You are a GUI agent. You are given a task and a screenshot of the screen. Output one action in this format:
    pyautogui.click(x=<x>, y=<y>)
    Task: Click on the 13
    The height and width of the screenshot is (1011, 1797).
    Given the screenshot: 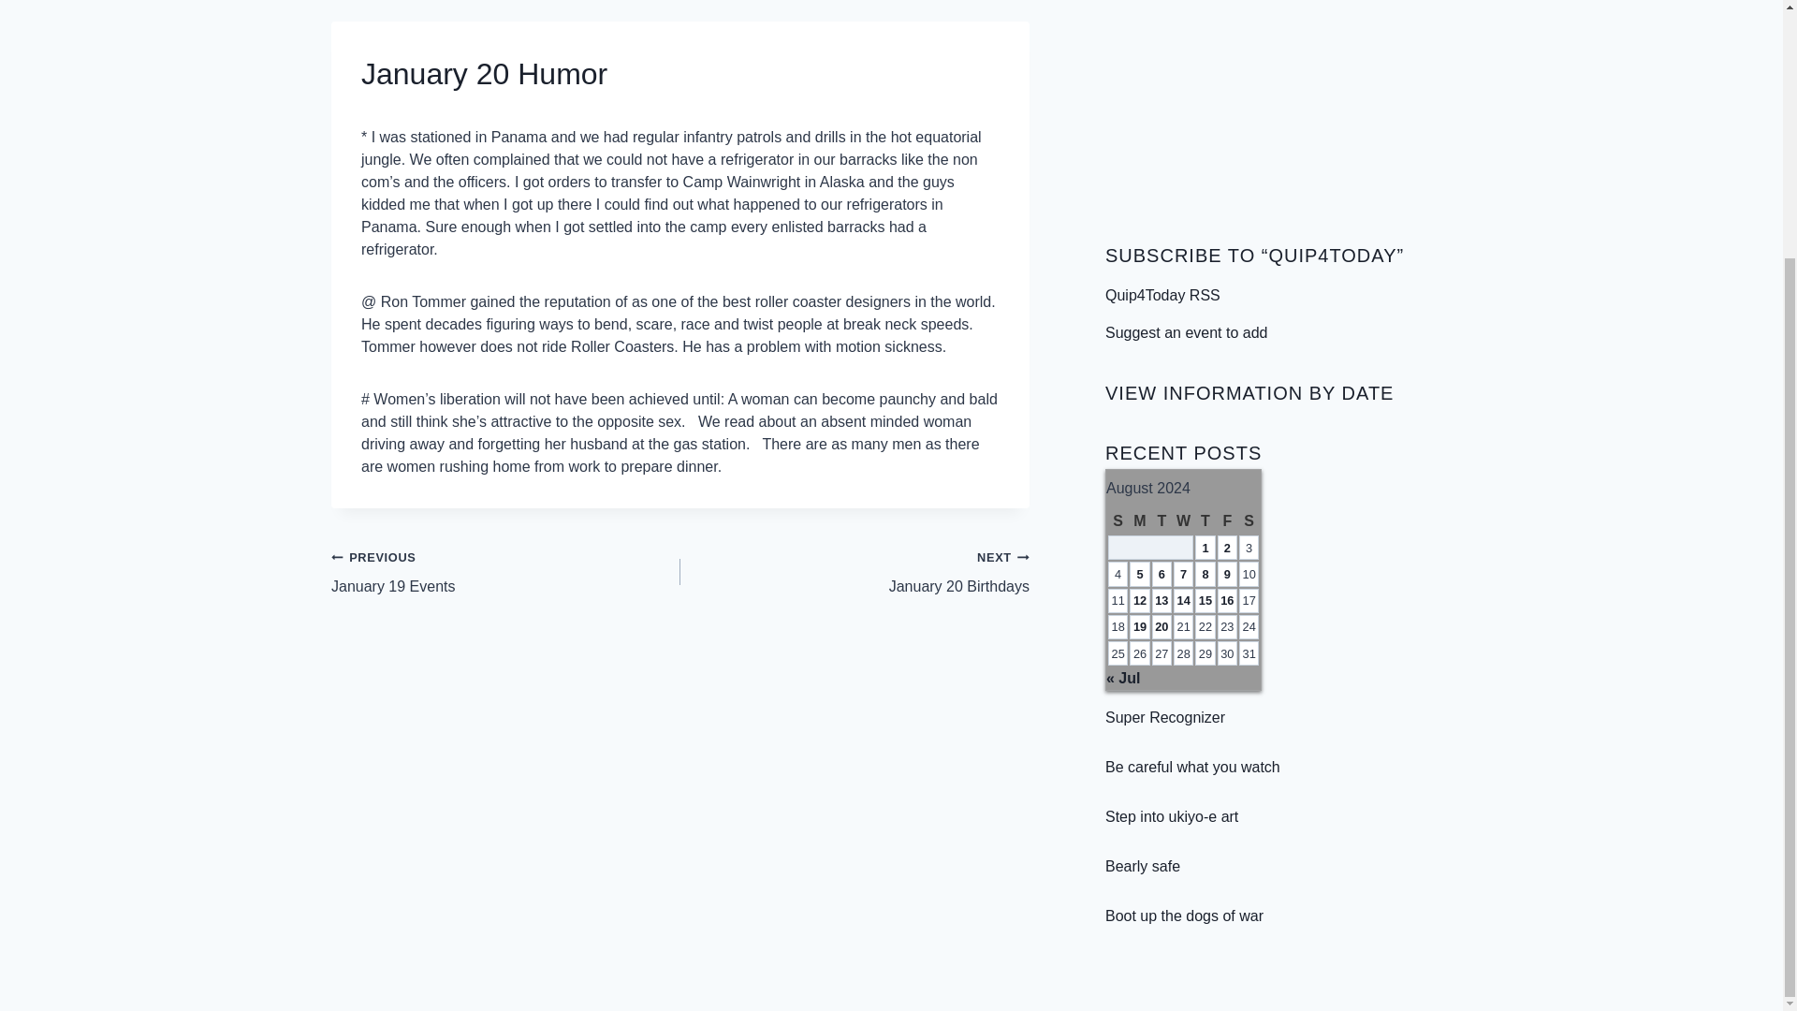 What is the action you would take?
    pyautogui.click(x=1183, y=600)
    